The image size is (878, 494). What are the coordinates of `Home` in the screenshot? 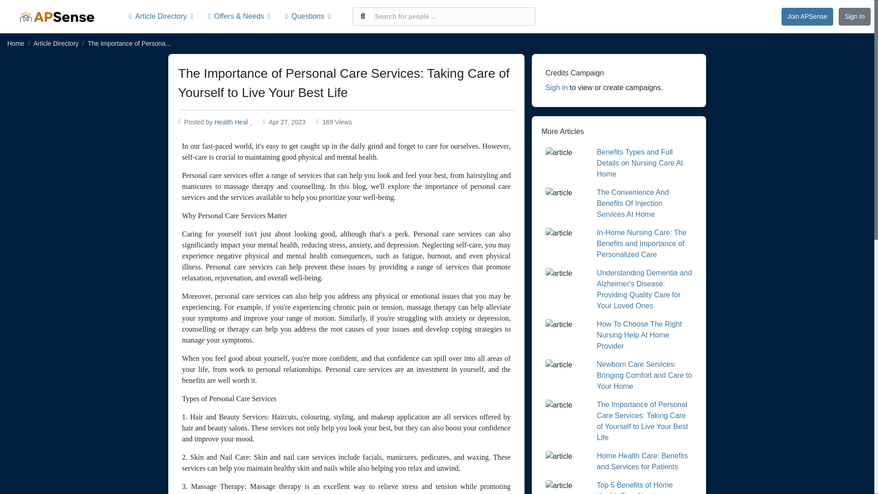 It's located at (16, 43).